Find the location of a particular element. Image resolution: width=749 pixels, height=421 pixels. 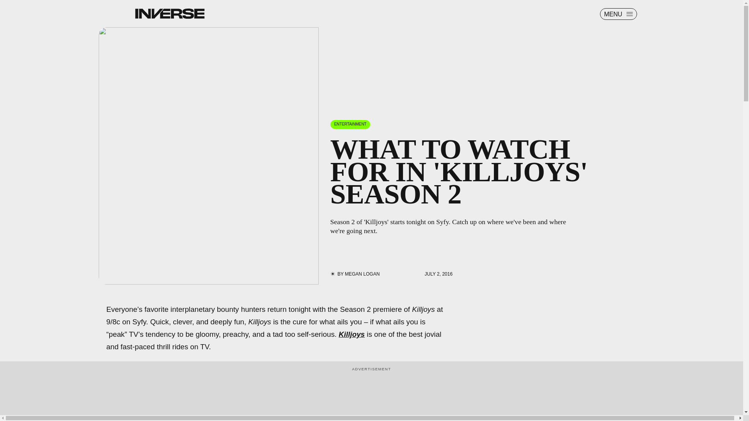

MEGAN LOGAN is located at coordinates (362, 274).